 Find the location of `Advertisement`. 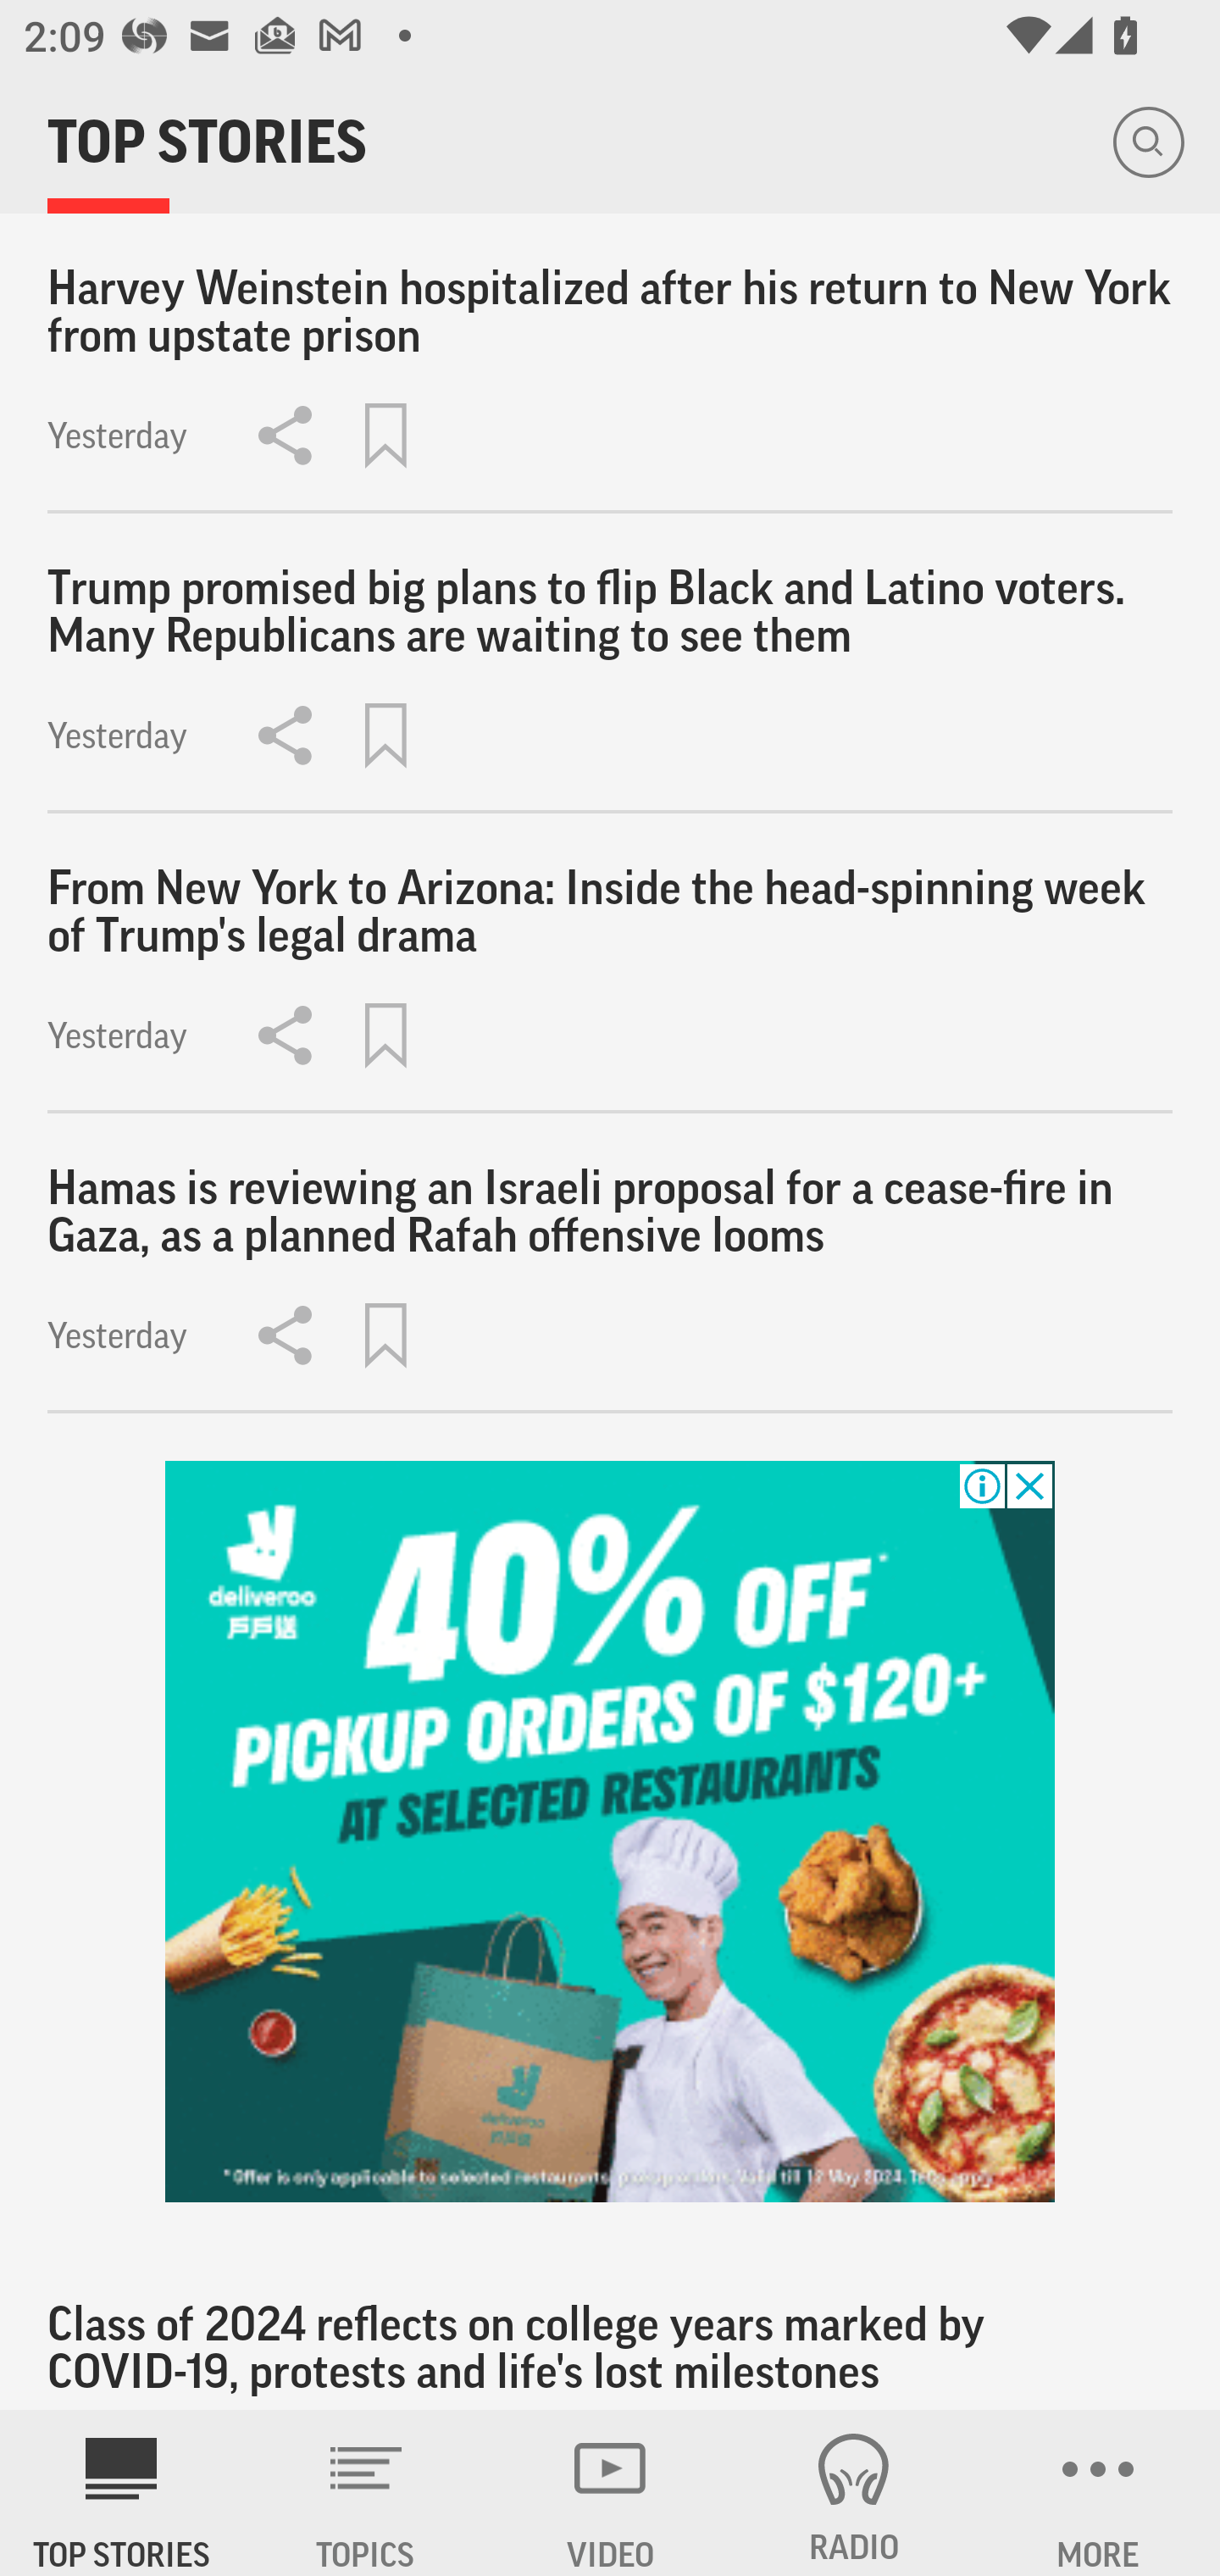

Advertisement is located at coordinates (610, 1831).